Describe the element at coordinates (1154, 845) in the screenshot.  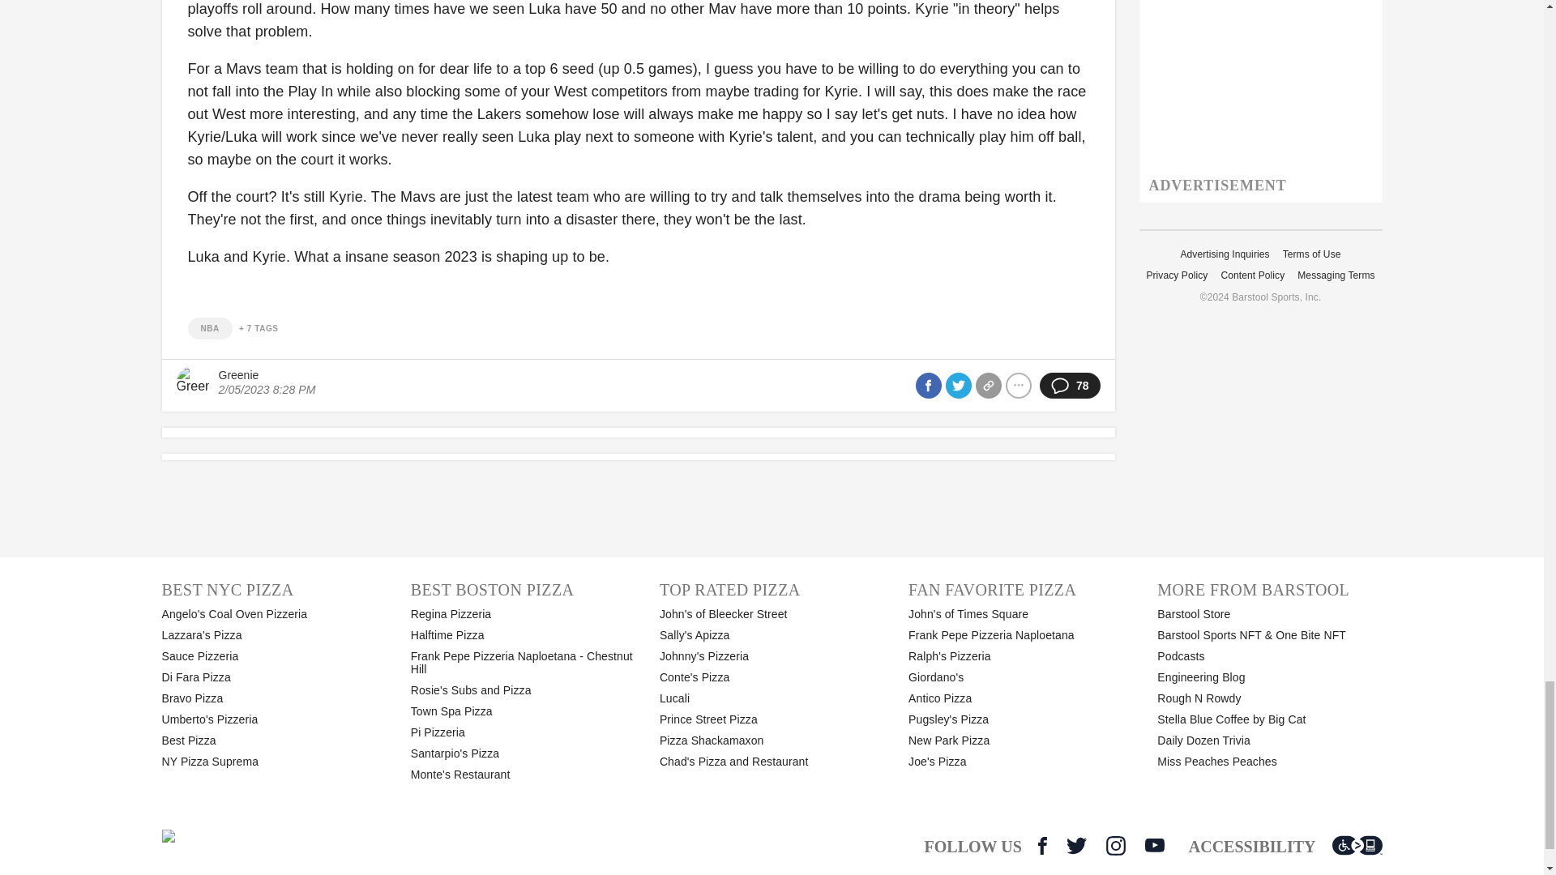
I see `YouTube Icon` at that location.